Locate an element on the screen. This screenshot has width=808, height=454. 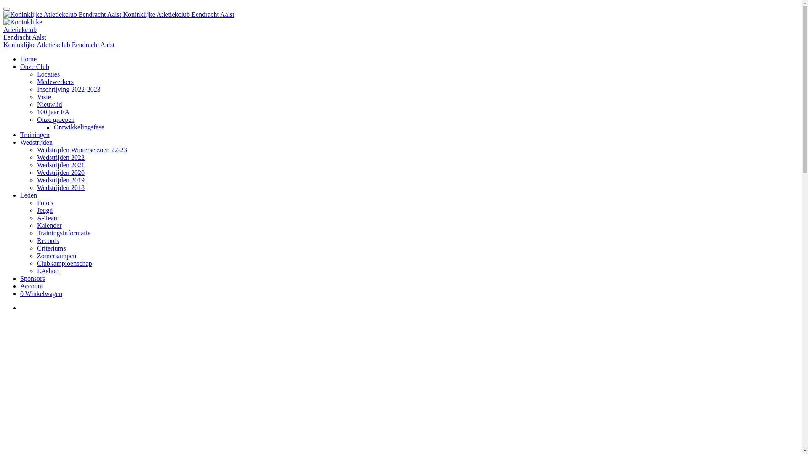
Criteriums is located at coordinates (51, 248).